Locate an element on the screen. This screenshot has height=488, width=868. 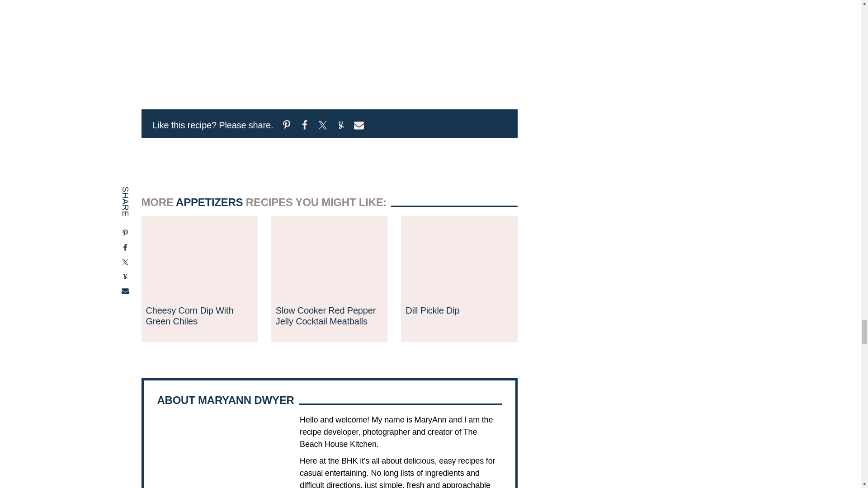
Slow Cooker Red Pepper Jelly Cocktail Meatballs is located at coordinates (325, 316).